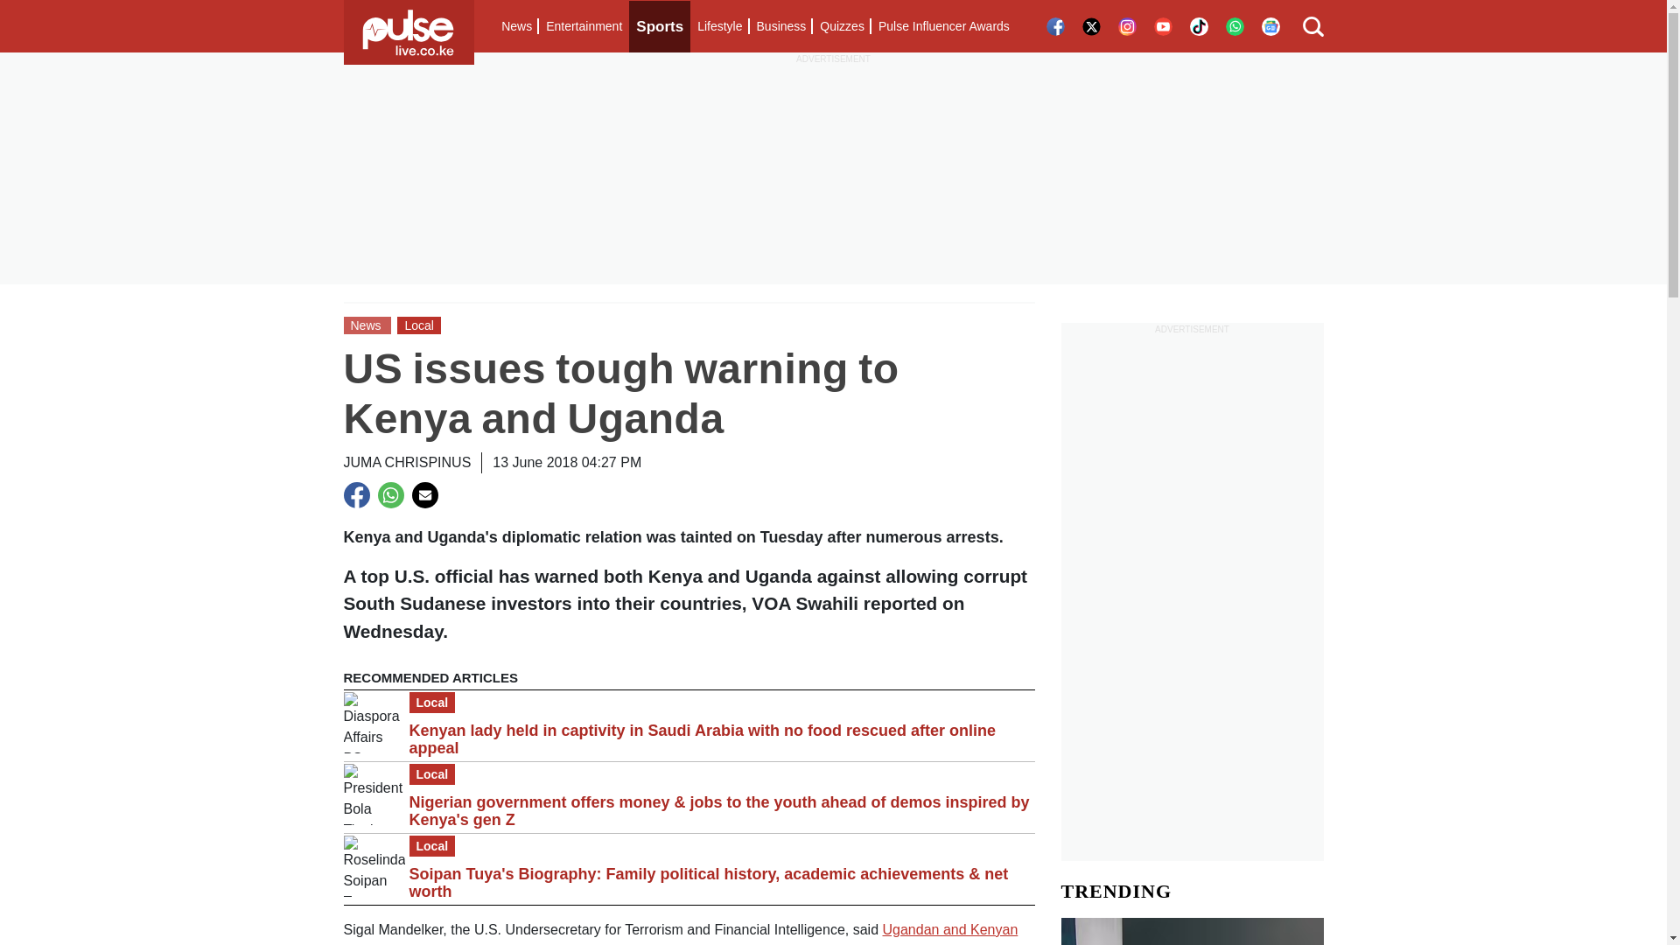  What do you see at coordinates (660, 26) in the screenshot?
I see `Sports` at bounding box center [660, 26].